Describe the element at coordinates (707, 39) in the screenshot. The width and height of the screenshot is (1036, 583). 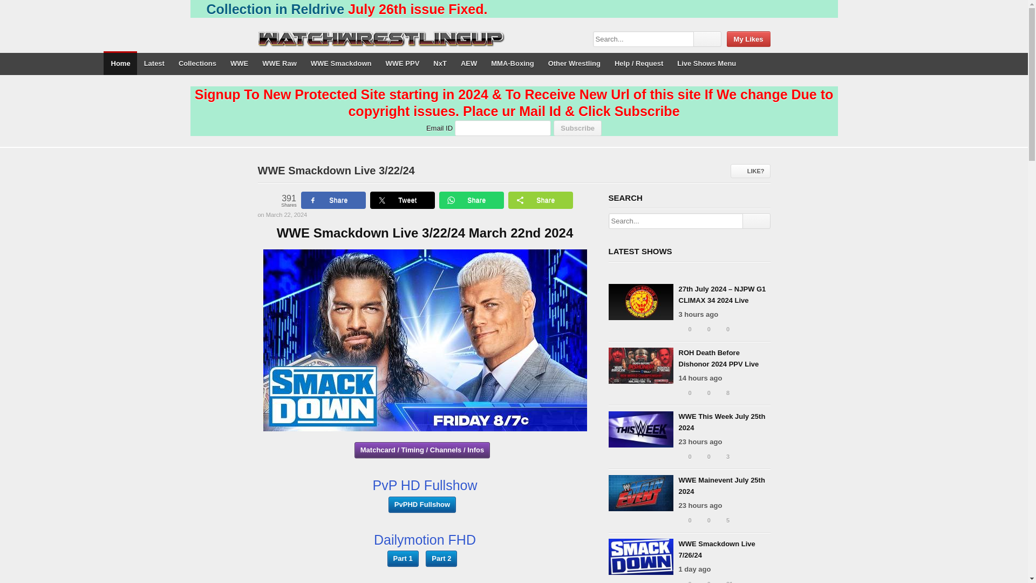
I see `Search` at that location.